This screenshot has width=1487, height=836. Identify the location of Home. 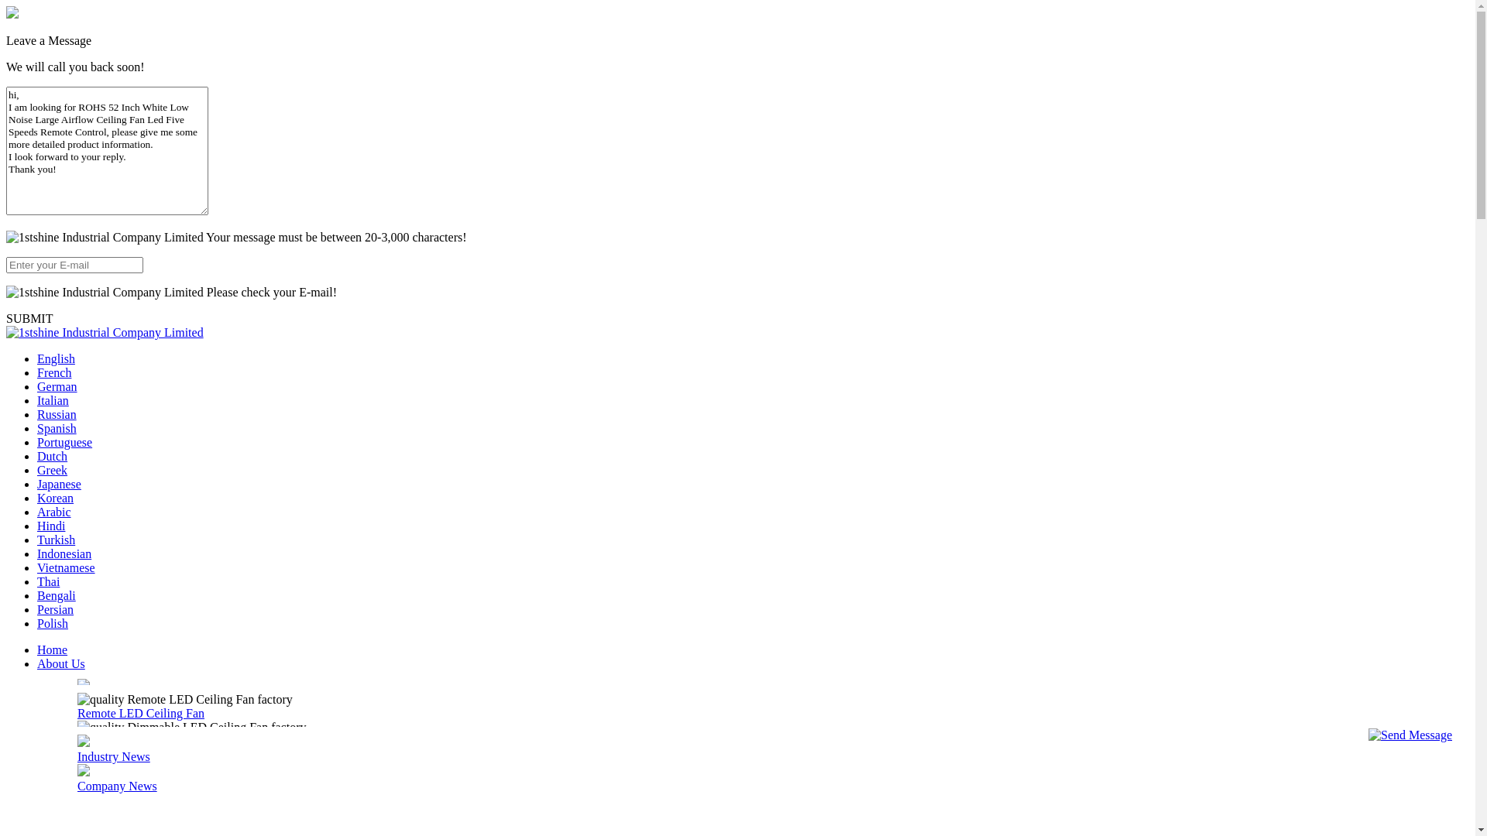
(53, 330).